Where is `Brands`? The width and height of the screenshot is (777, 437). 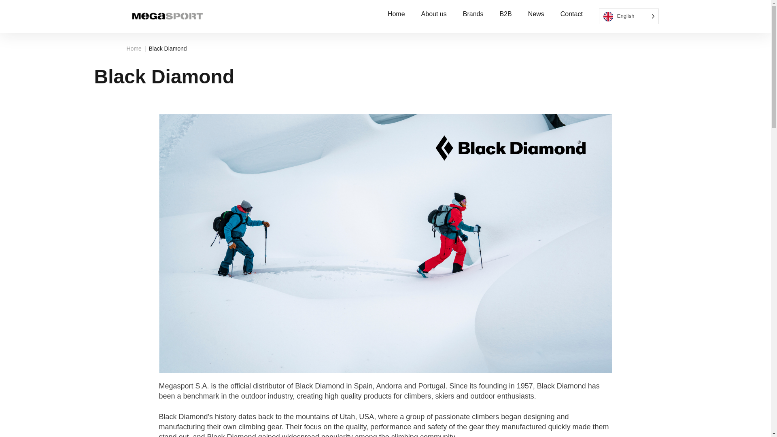
Brands is located at coordinates (473, 14).